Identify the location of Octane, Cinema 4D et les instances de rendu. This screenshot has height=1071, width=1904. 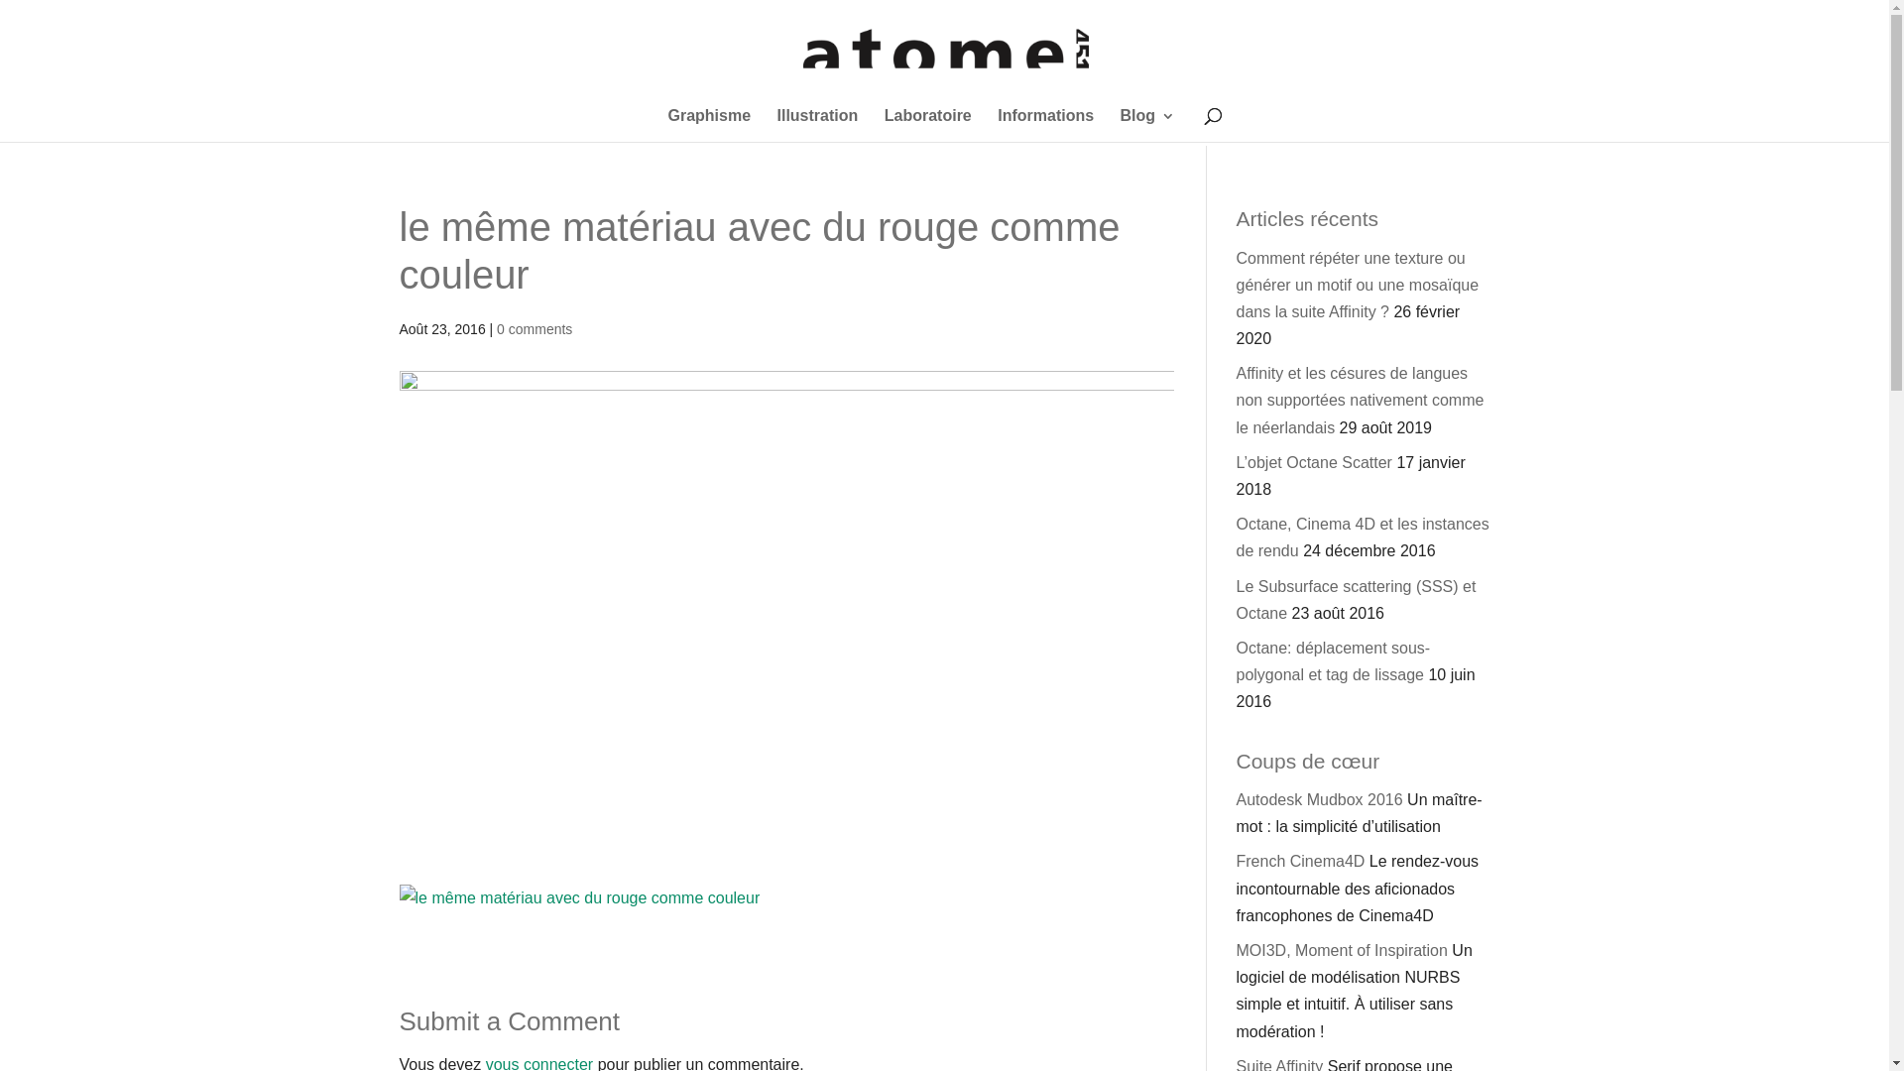
(1363, 537).